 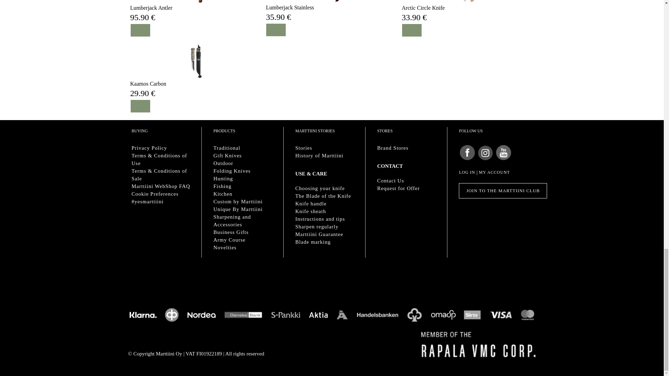 What do you see at coordinates (332, 1) in the screenshot?
I see `Go to product` at bounding box center [332, 1].